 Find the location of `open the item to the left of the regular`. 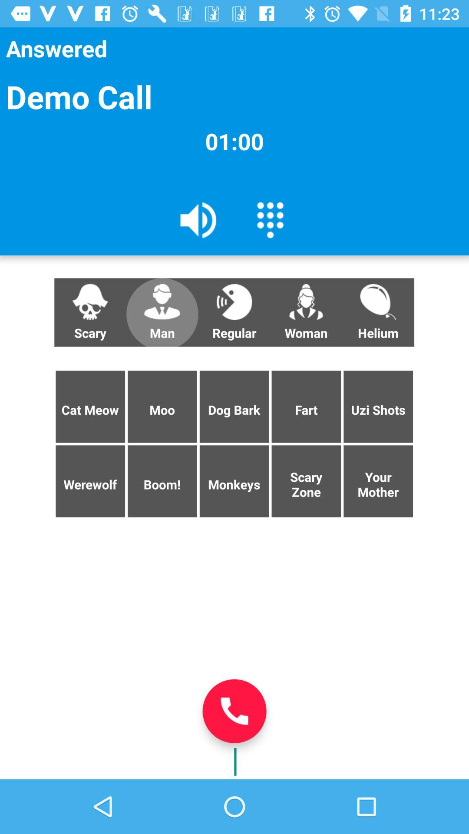

open the item to the left of the regular is located at coordinates (162, 312).